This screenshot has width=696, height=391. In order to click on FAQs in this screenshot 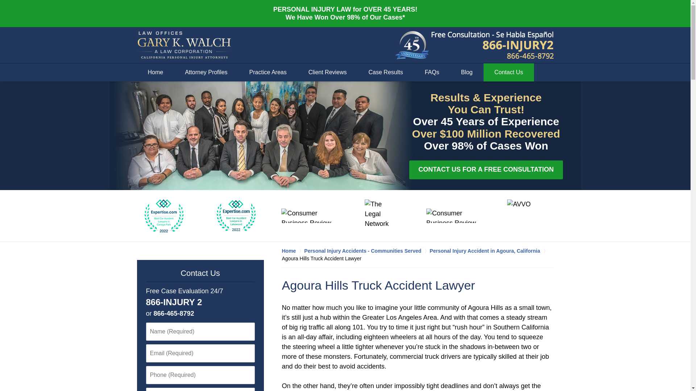, I will do `click(432, 72)`.